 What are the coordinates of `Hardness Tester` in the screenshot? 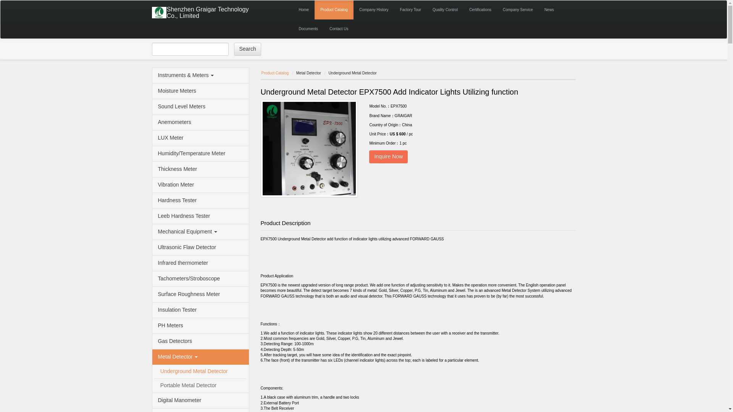 It's located at (200, 201).